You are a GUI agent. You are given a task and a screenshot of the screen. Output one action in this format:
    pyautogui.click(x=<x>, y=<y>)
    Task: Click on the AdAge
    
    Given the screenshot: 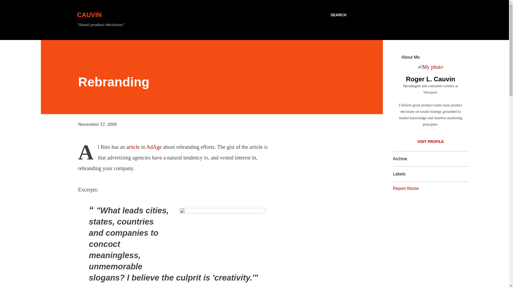 What is the action you would take?
    pyautogui.click(x=154, y=147)
    